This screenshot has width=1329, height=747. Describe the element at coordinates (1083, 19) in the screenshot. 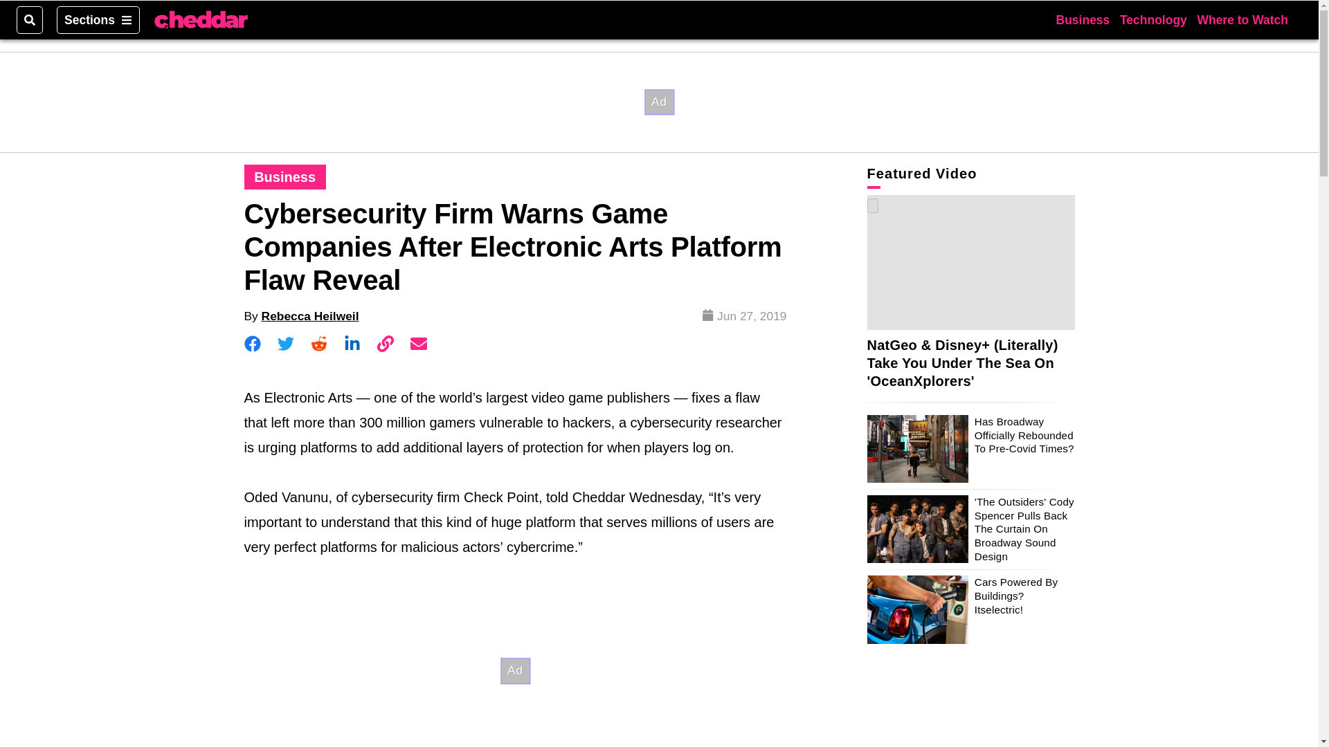

I see `Business` at that location.